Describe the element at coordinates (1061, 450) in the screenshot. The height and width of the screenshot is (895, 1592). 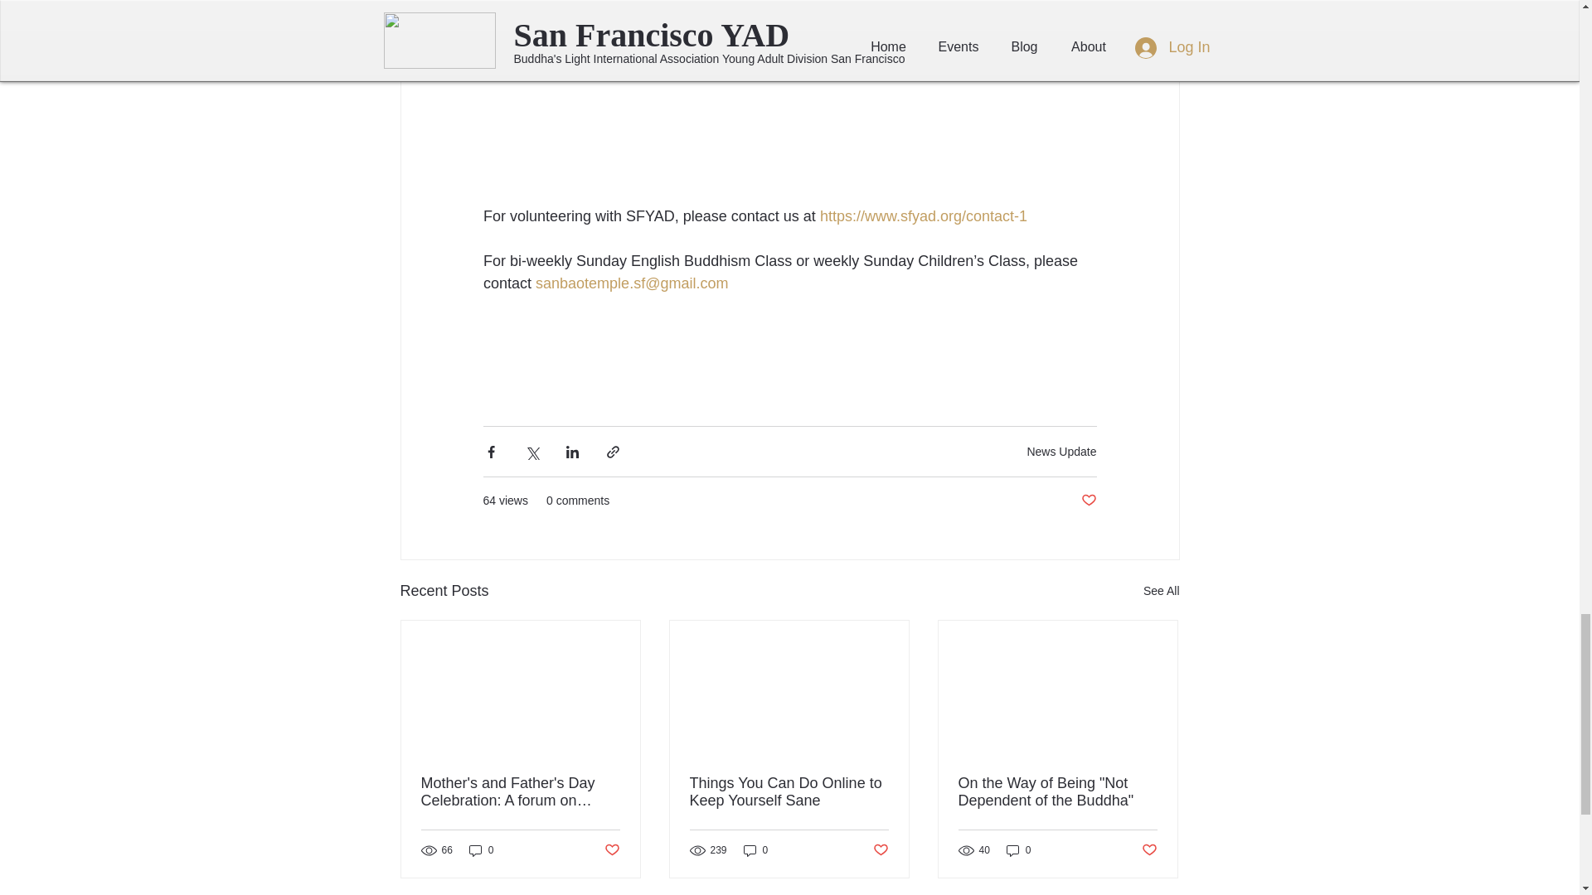
I see `News Update` at that location.